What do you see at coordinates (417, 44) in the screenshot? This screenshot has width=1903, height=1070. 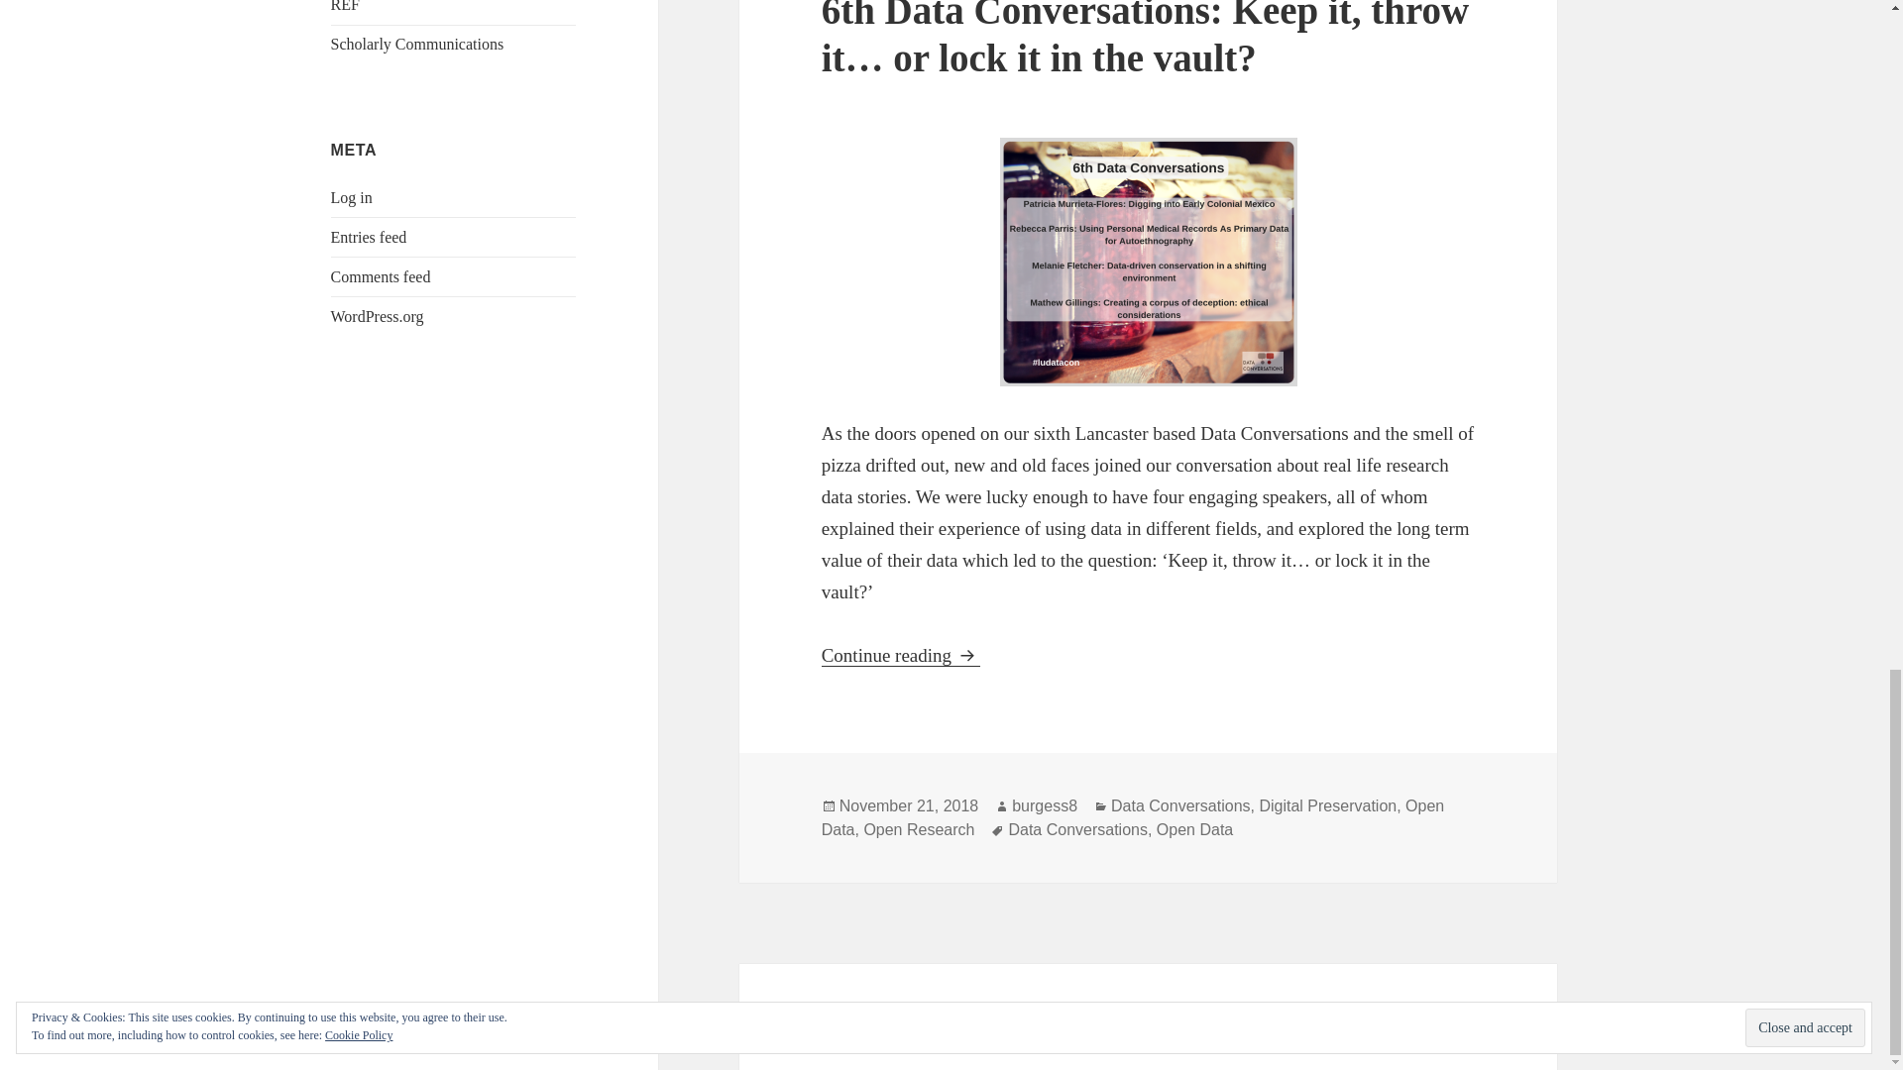 I see `Scholarly Communications` at bounding box center [417, 44].